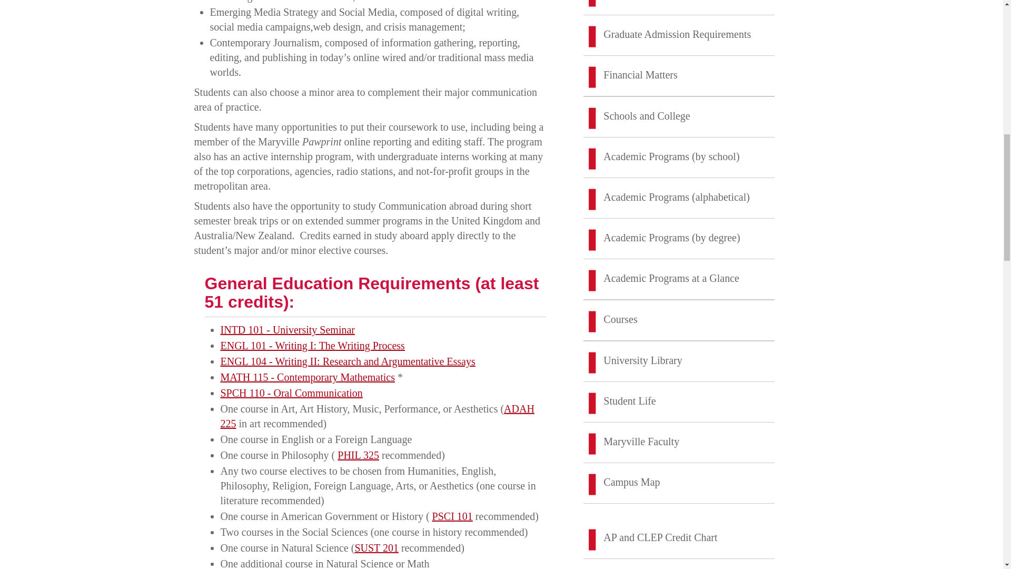 The width and height of the screenshot is (1011, 569). Describe the element at coordinates (376, 548) in the screenshot. I see `SUST 201` at that location.